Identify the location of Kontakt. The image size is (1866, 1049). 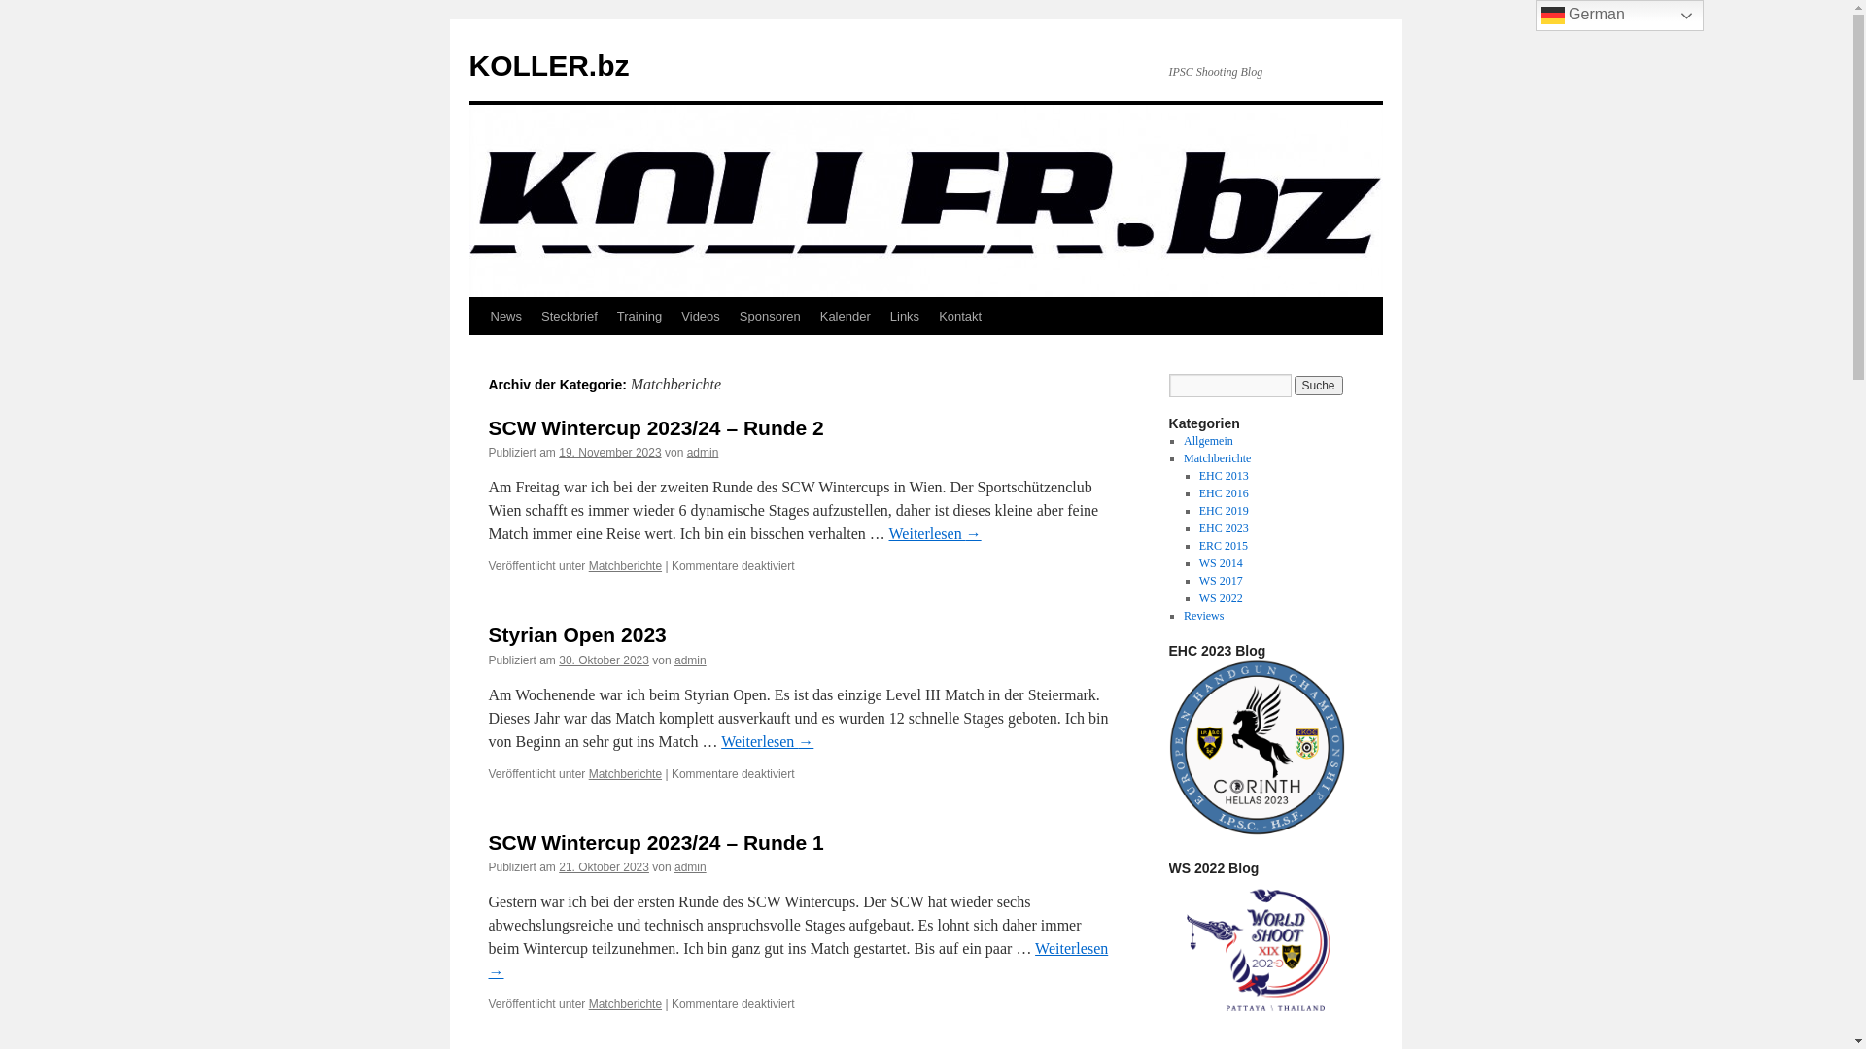
(960, 317).